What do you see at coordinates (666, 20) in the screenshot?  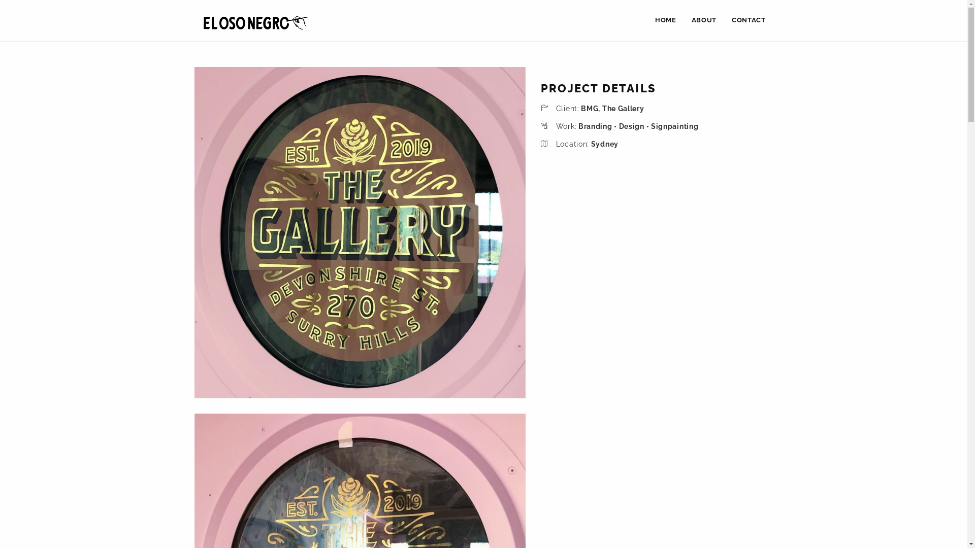 I see `HOME` at bounding box center [666, 20].